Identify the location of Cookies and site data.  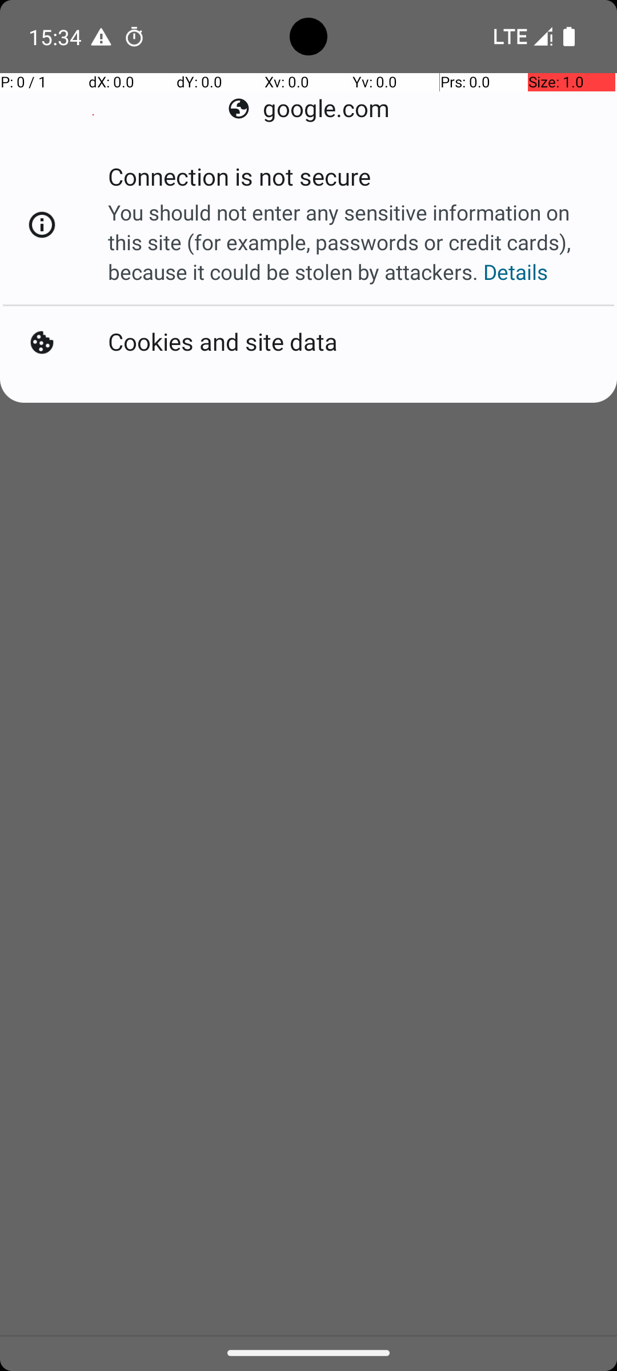
(223, 343).